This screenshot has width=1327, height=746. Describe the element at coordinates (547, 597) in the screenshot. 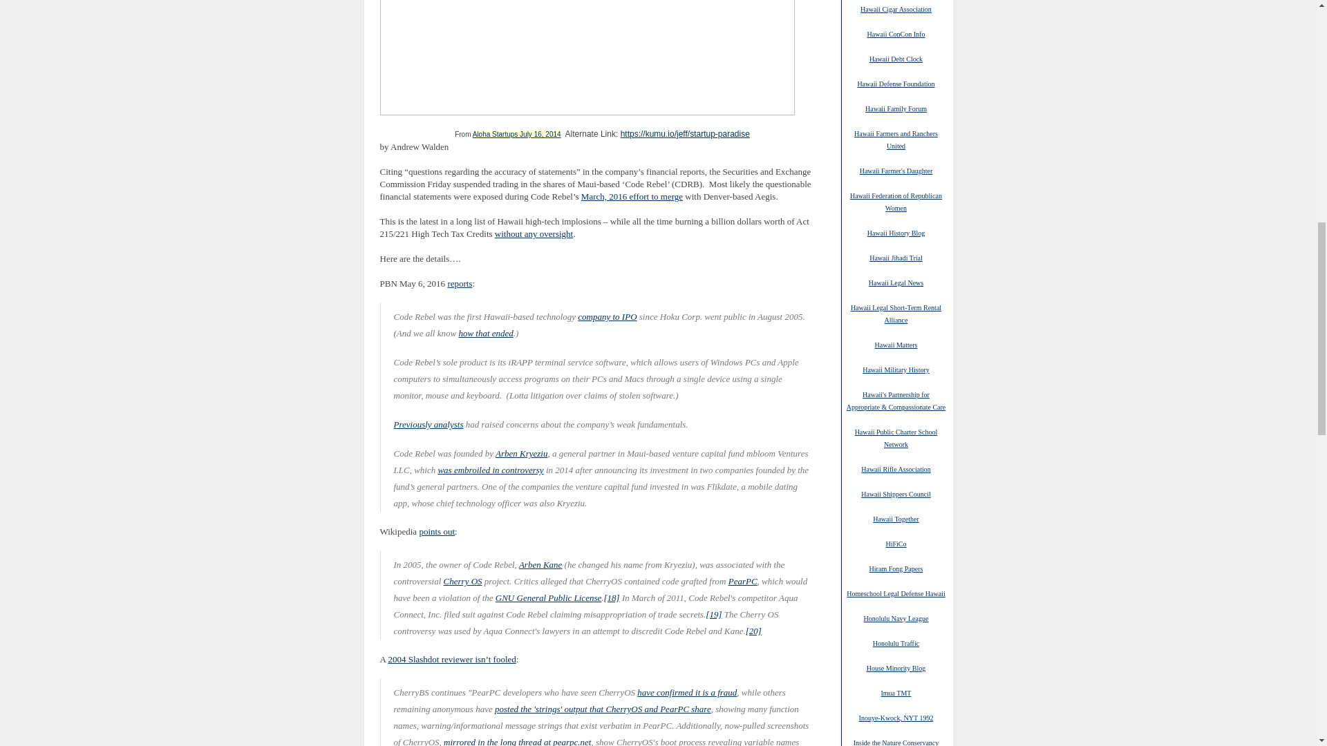

I see `GNU General Public License` at that location.